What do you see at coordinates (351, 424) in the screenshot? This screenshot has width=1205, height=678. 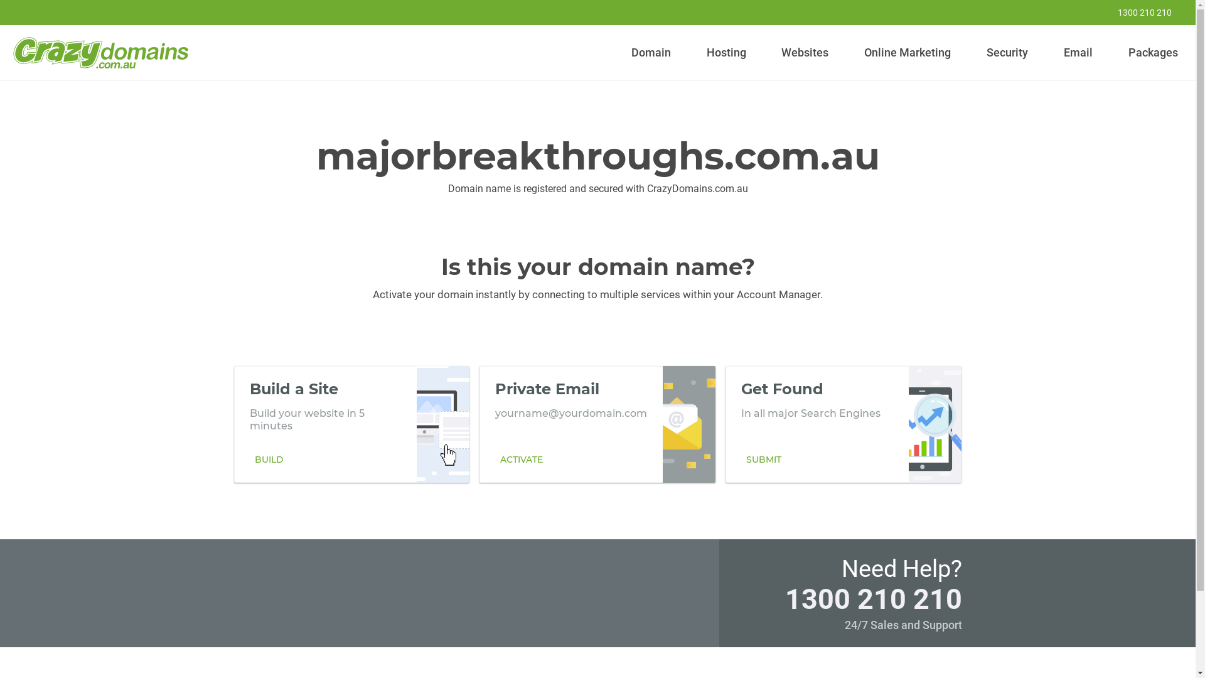 I see `Build a Site
Build your website in 5 minutes
BUILD` at bounding box center [351, 424].